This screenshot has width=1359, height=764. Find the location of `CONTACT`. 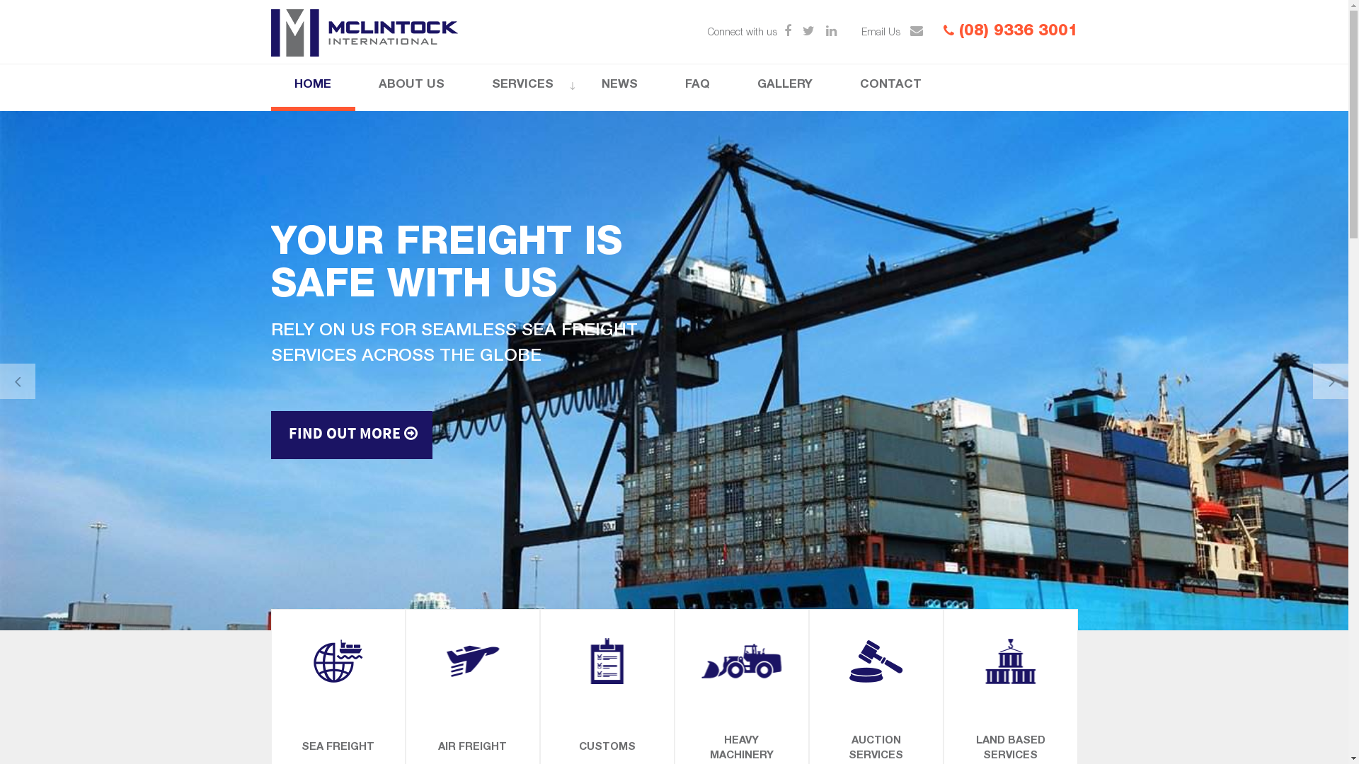

CONTACT is located at coordinates (891, 88).